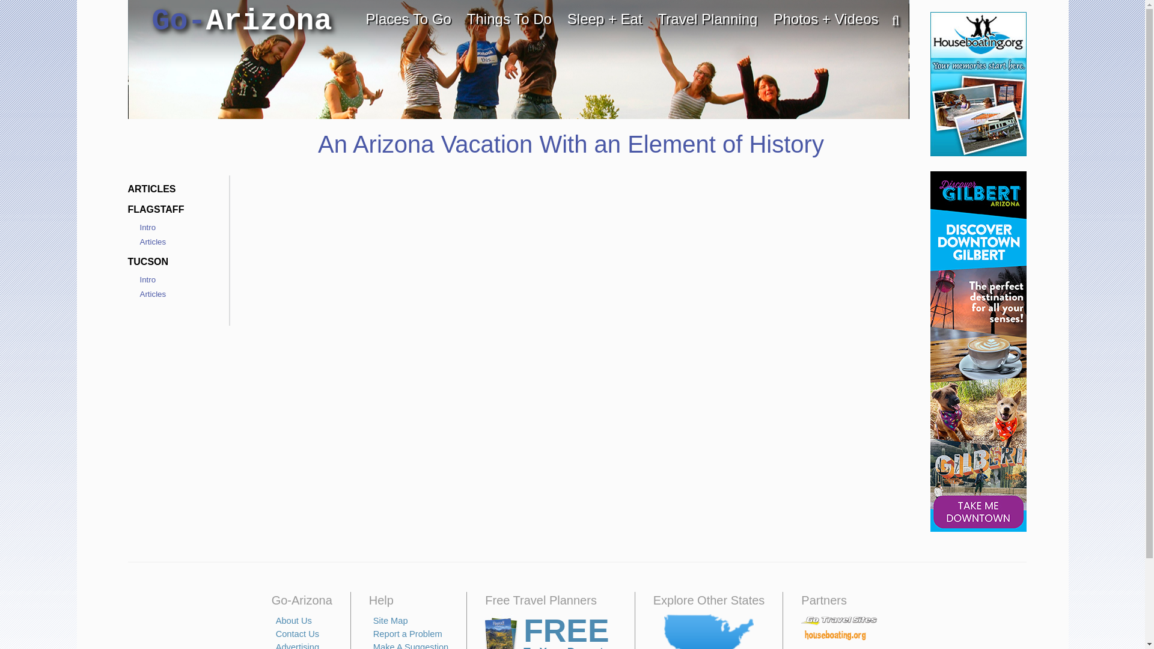  I want to click on Request Your Arizona Travel Information, so click(551, 631).